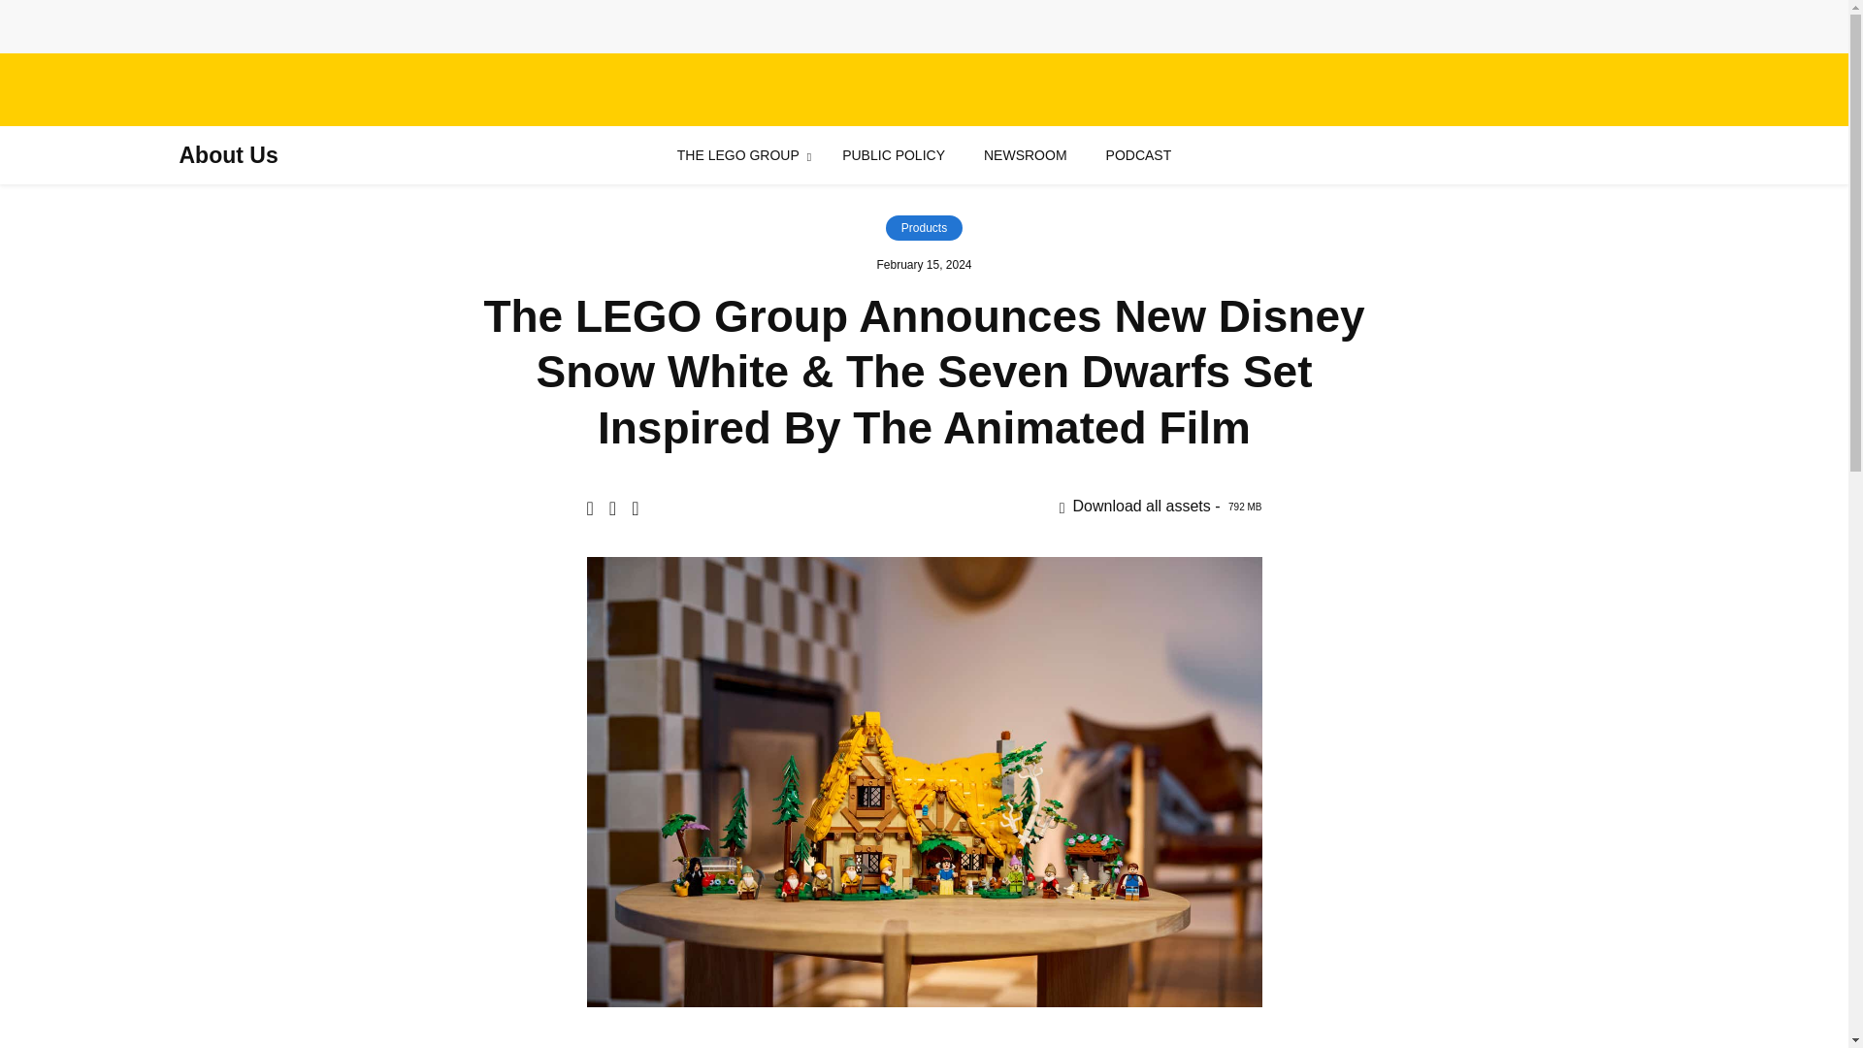 This screenshot has width=1863, height=1048. Describe the element at coordinates (894, 155) in the screenshot. I see `PUBLIC POLICY` at that location.